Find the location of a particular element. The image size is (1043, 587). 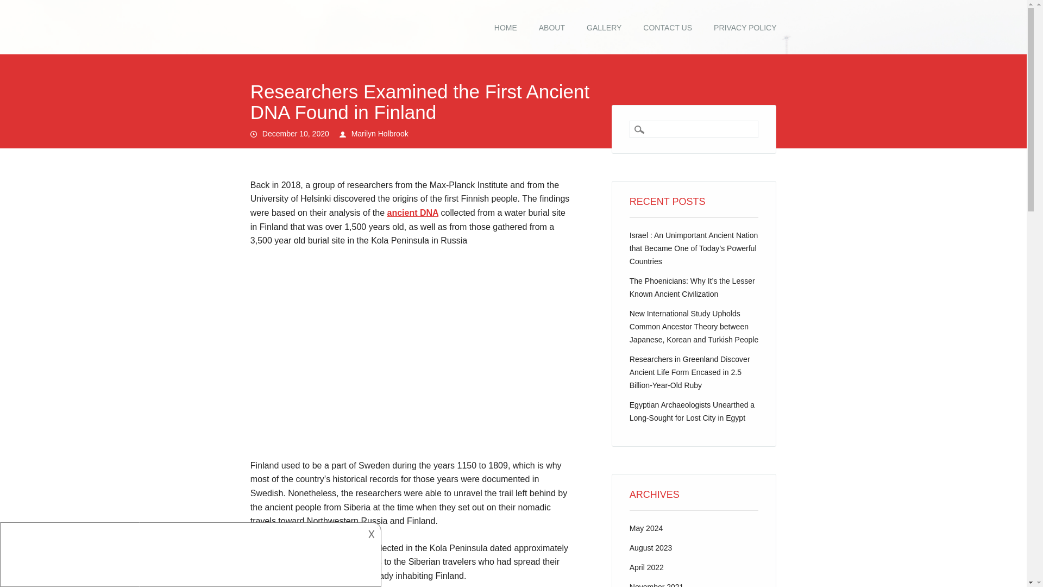

Ancestral Journeys is located at coordinates (291, 23).